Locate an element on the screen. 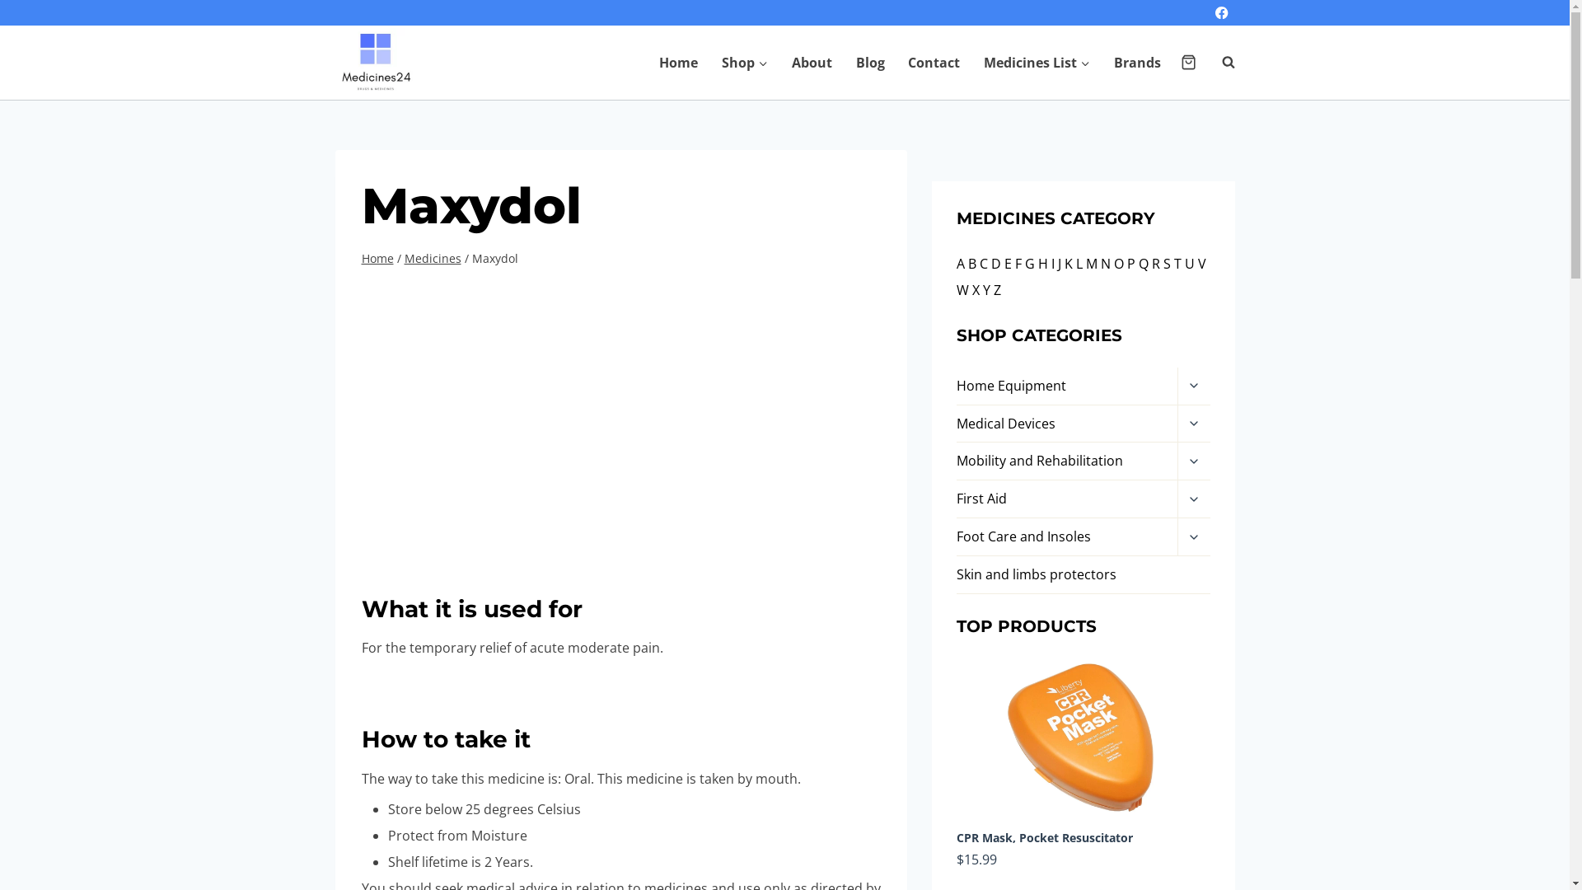  P is located at coordinates (1131, 264).